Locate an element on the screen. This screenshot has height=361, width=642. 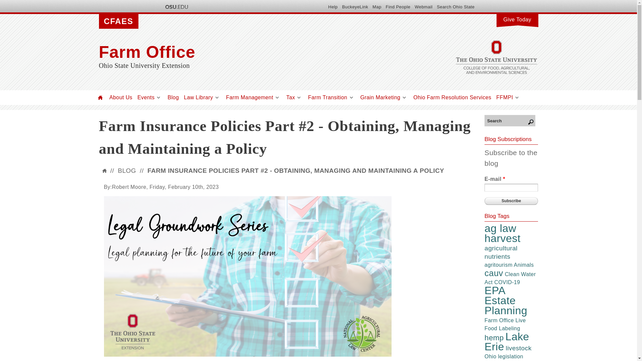
BuckeyeLink is located at coordinates (355, 7).